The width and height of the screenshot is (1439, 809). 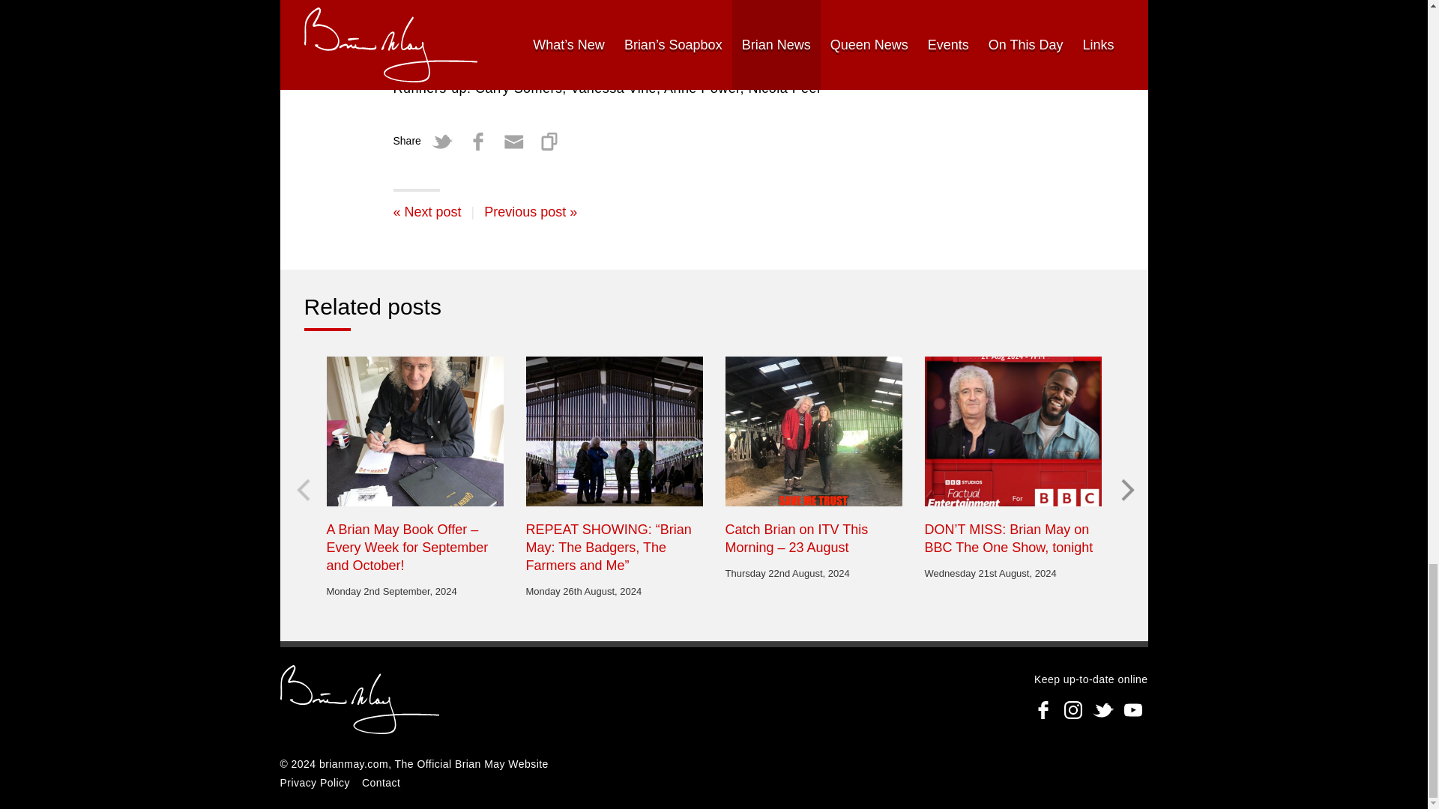 What do you see at coordinates (1133, 709) in the screenshot?
I see `Follow Brian May on YouTube` at bounding box center [1133, 709].